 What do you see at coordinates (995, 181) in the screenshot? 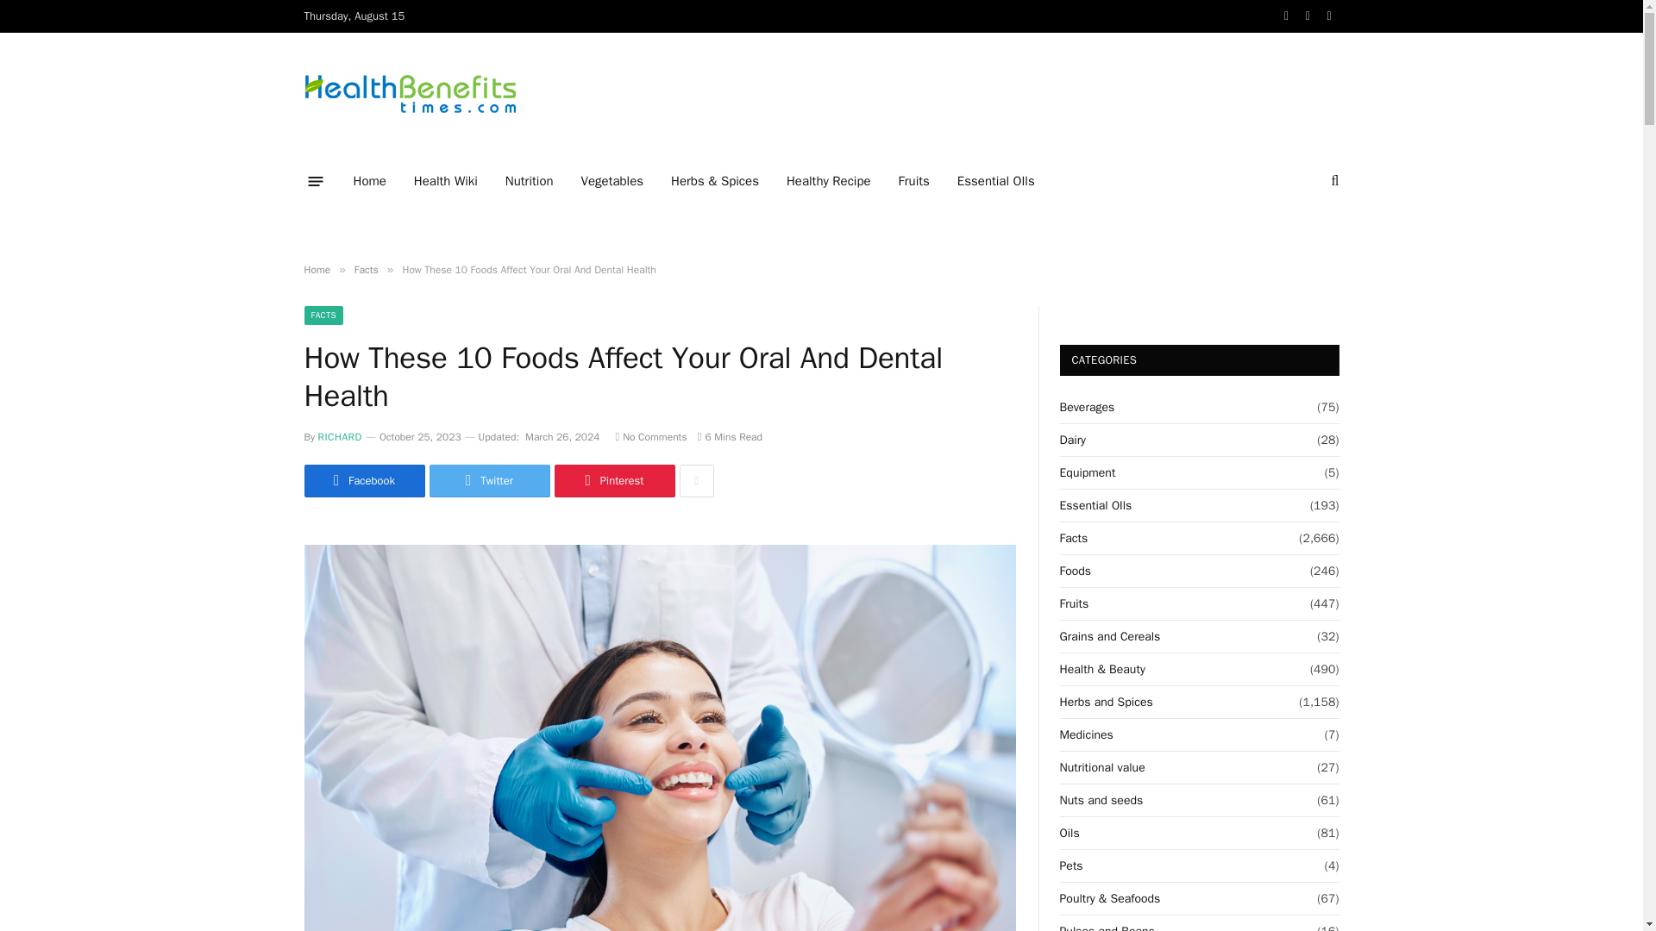
I see `Essential OIls` at bounding box center [995, 181].